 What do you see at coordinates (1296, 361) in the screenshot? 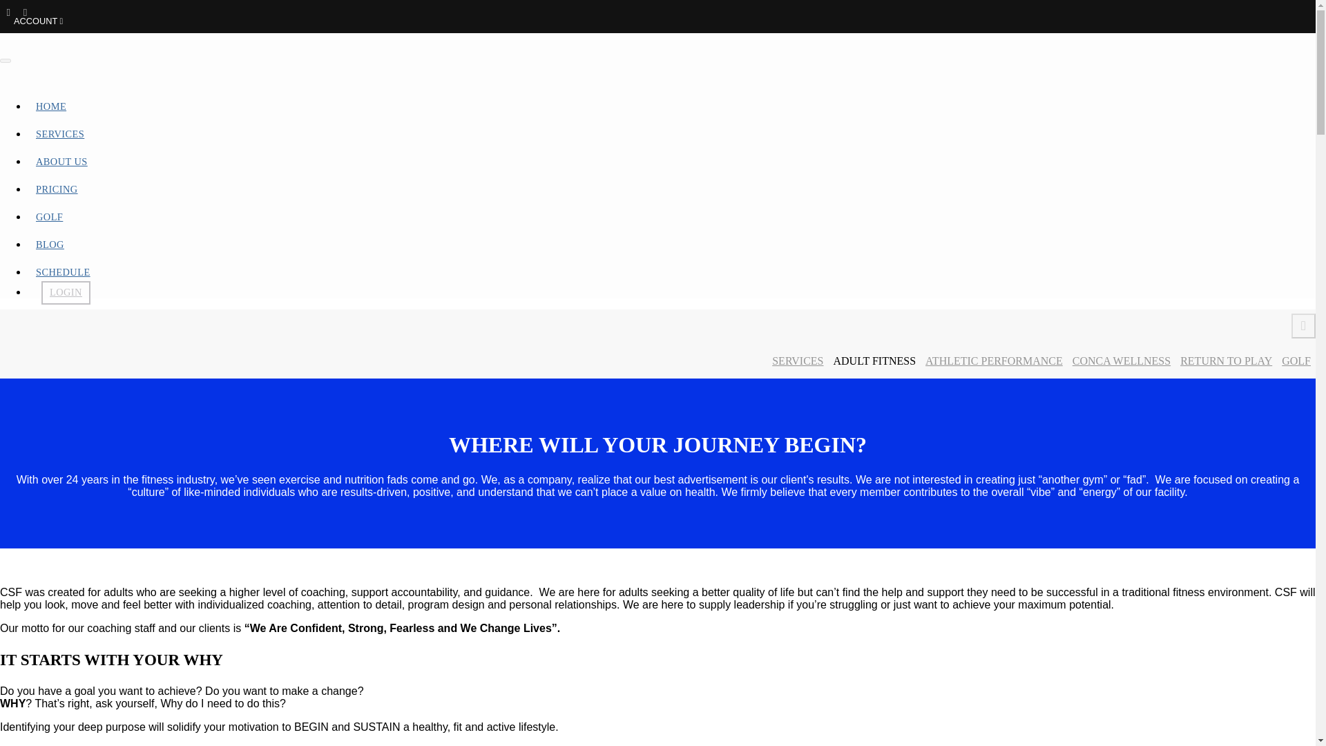
I see `GOLF` at bounding box center [1296, 361].